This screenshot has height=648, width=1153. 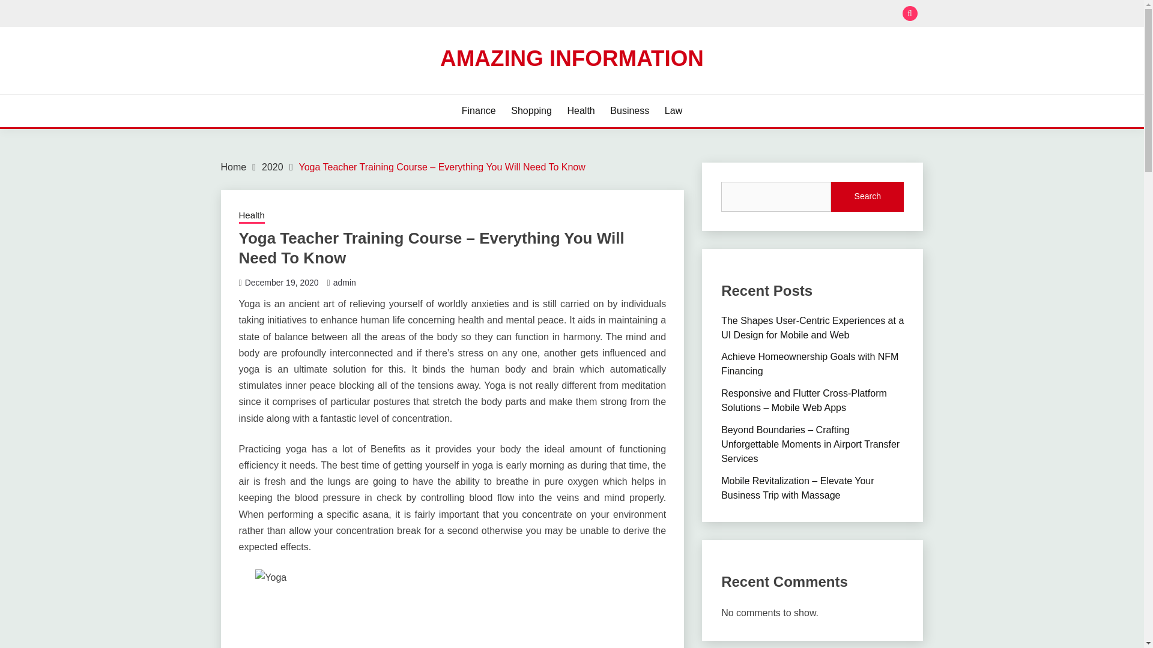 I want to click on Business, so click(x=629, y=110).